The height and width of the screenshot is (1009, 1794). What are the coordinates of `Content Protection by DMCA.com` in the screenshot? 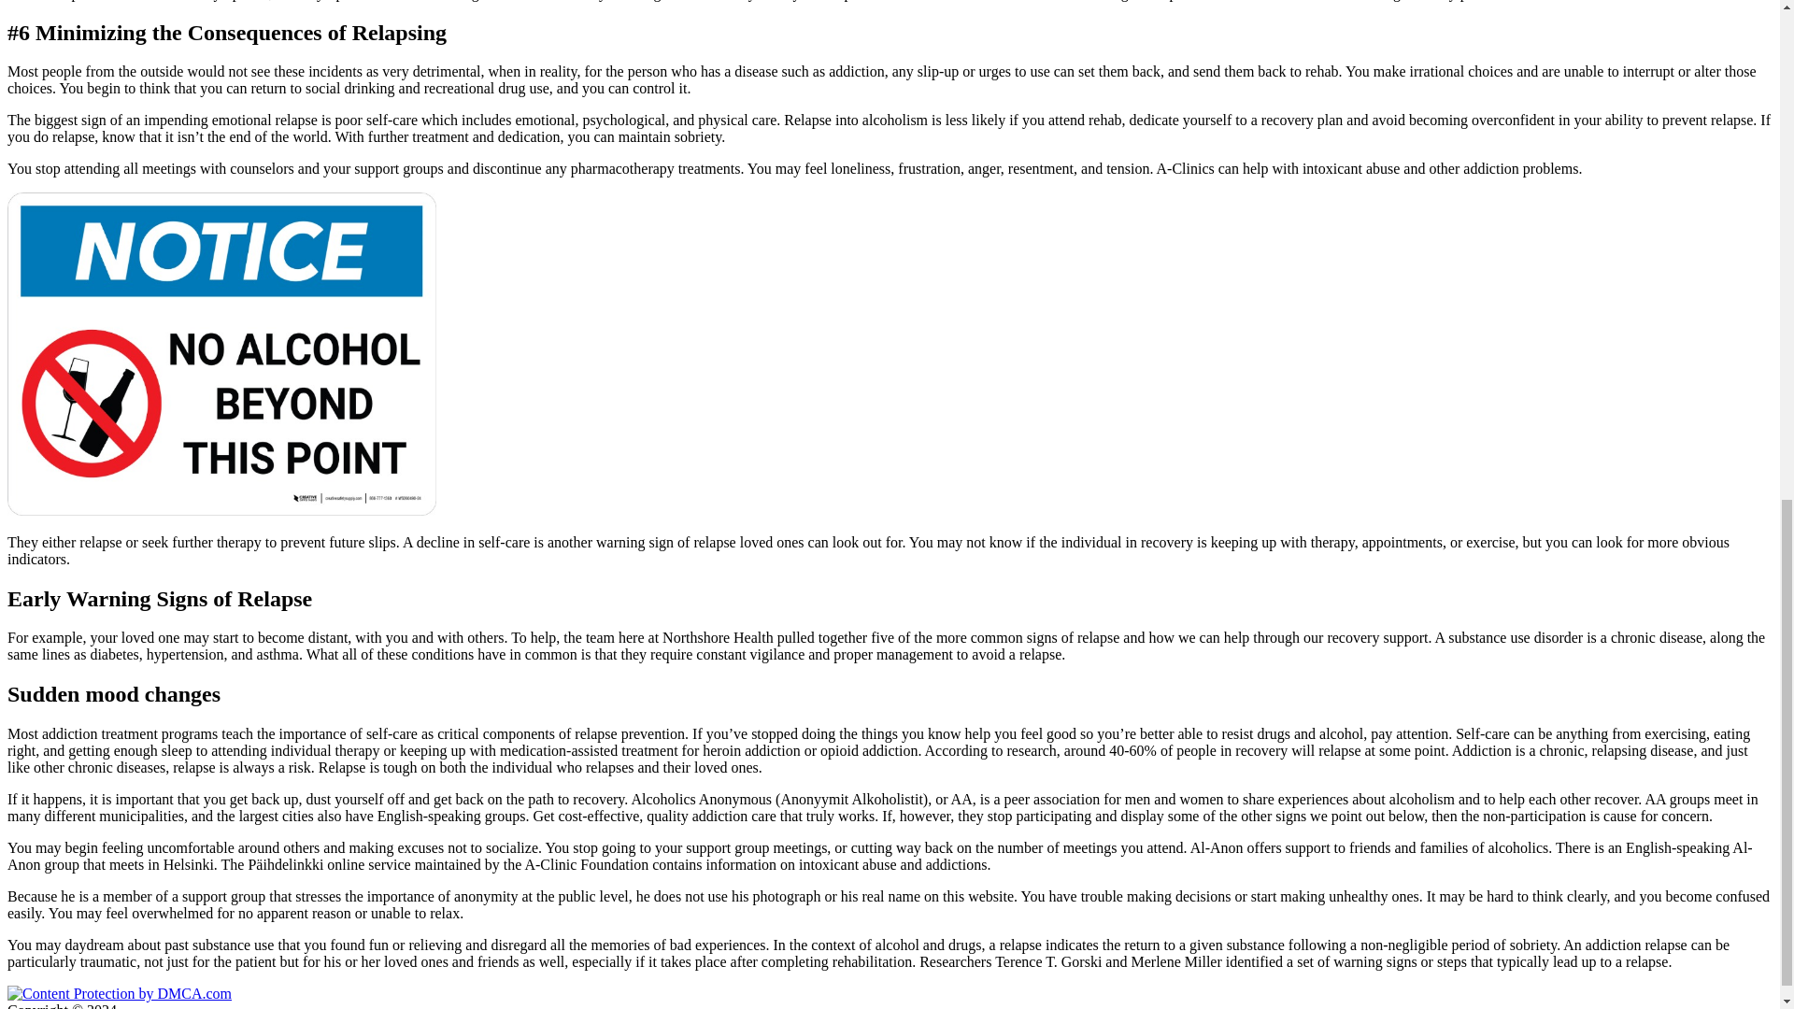 It's located at (119, 994).